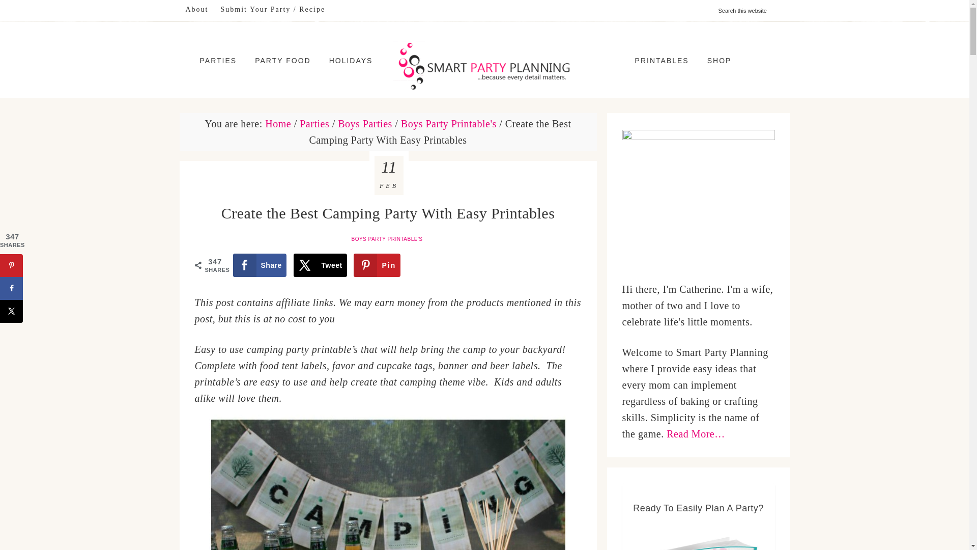 Image resolution: width=977 pixels, height=550 pixels. What do you see at coordinates (218, 60) in the screenshot?
I see `PARTIES` at bounding box center [218, 60].